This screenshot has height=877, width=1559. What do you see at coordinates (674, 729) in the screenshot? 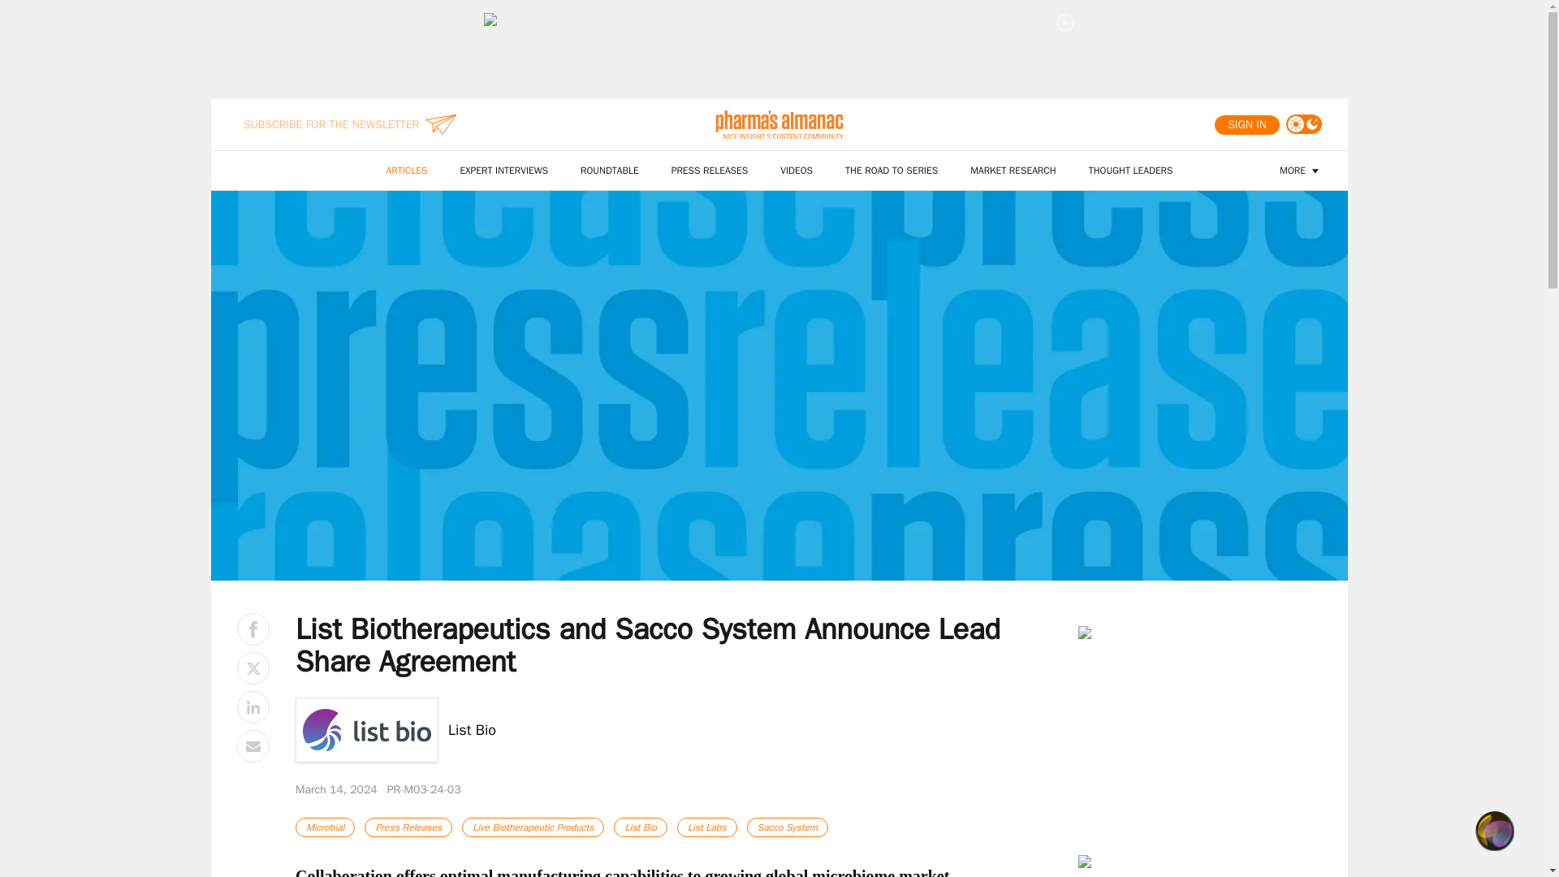
I see `List Bio` at bounding box center [674, 729].